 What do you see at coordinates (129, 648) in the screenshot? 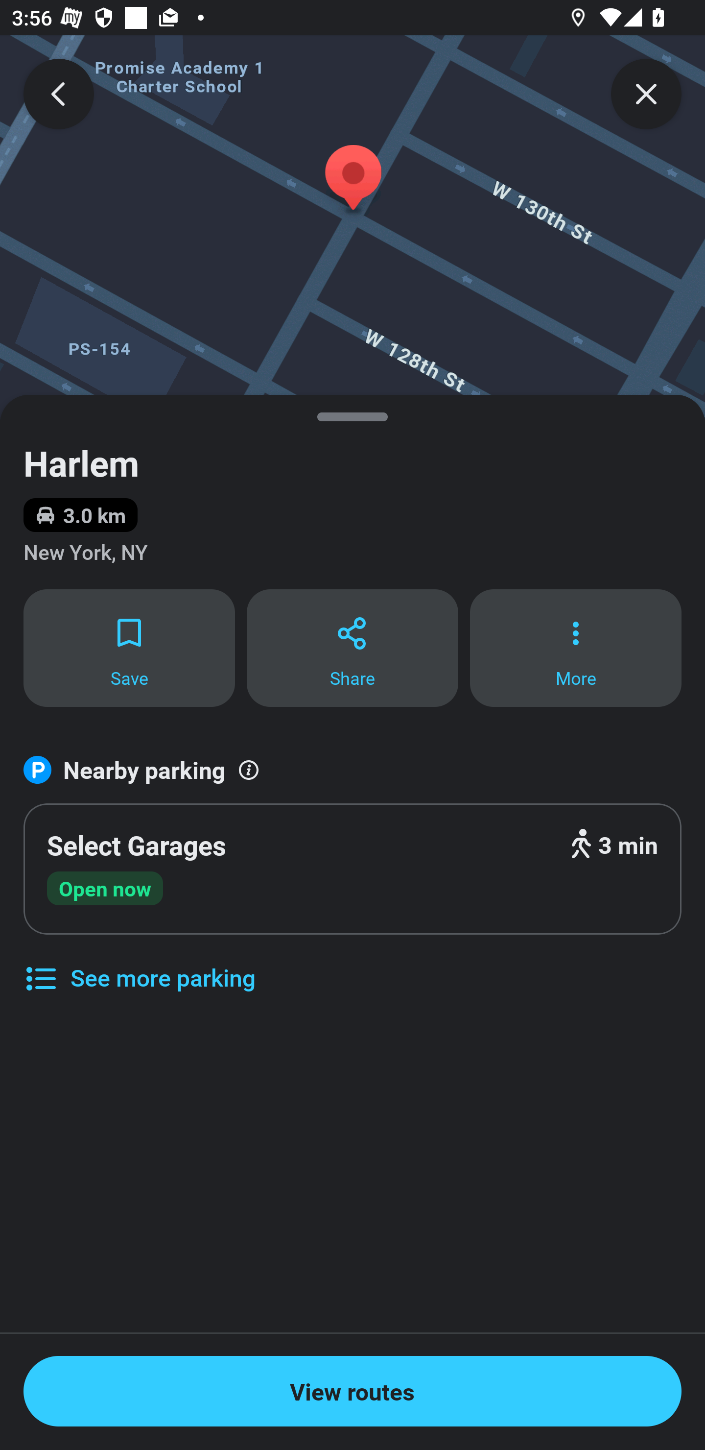
I see `Save` at bounding box center [129, 648].